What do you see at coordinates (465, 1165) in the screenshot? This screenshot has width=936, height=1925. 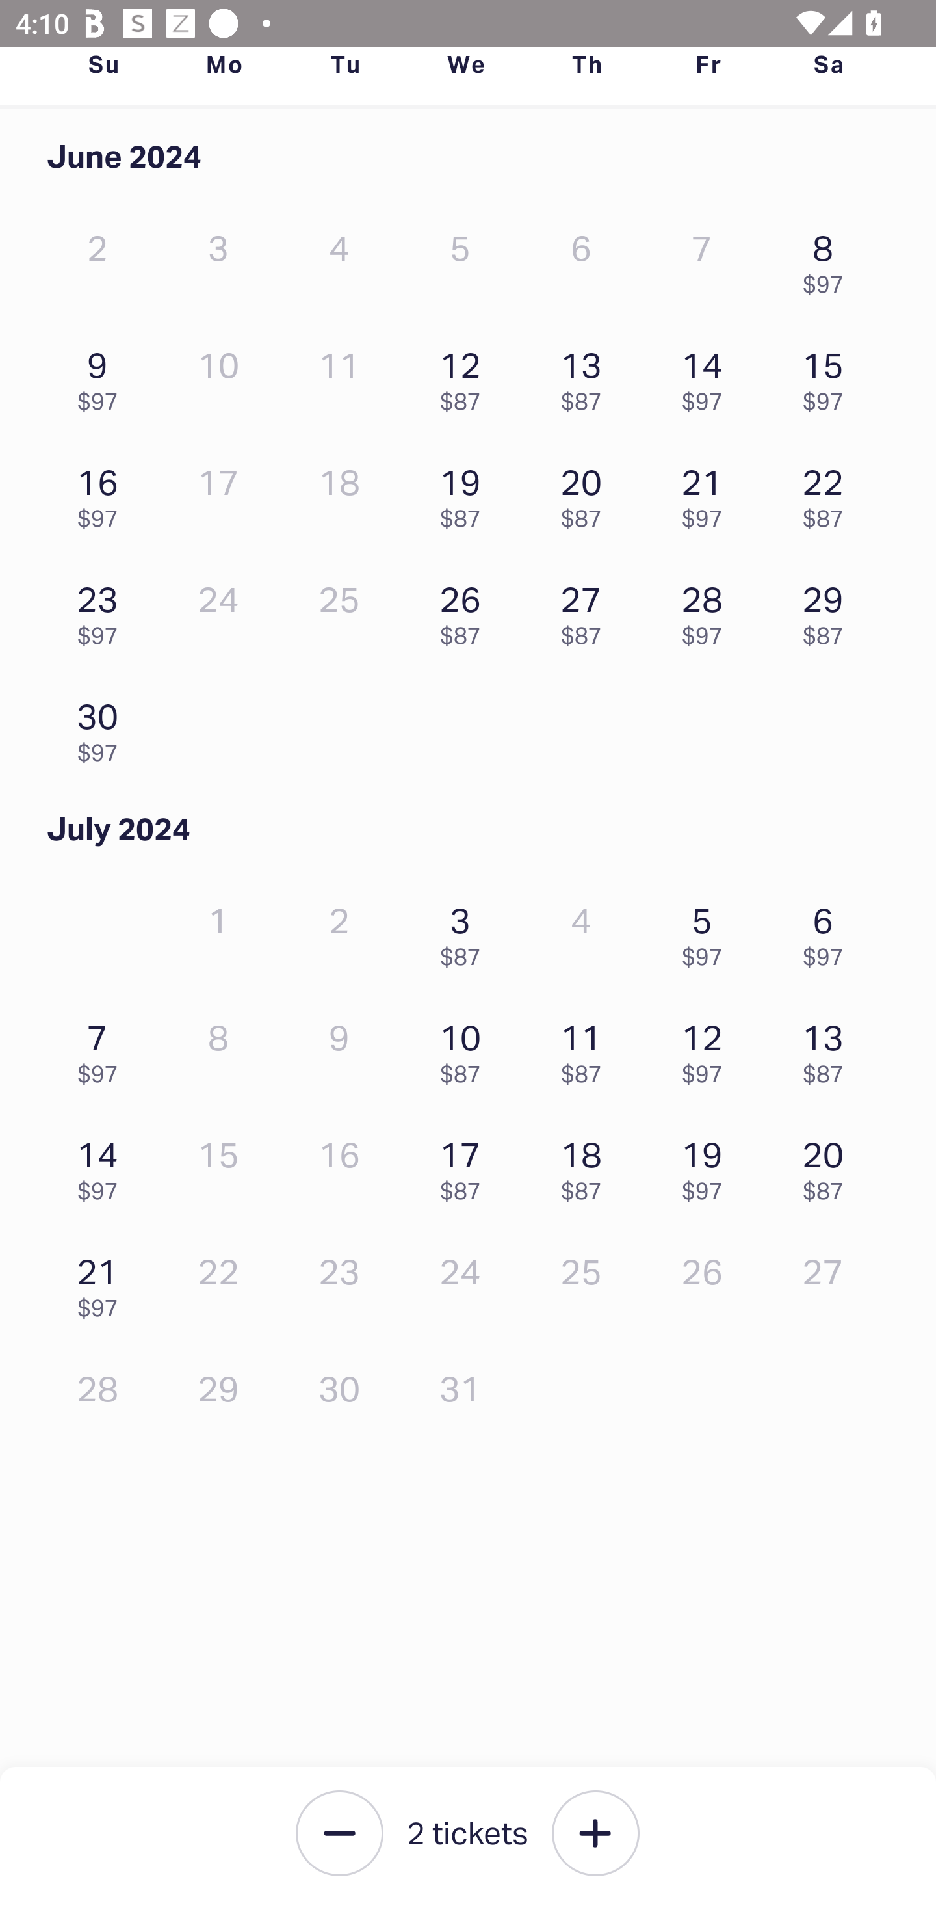 I see `17 $87` at bounding box center [465, 1165].